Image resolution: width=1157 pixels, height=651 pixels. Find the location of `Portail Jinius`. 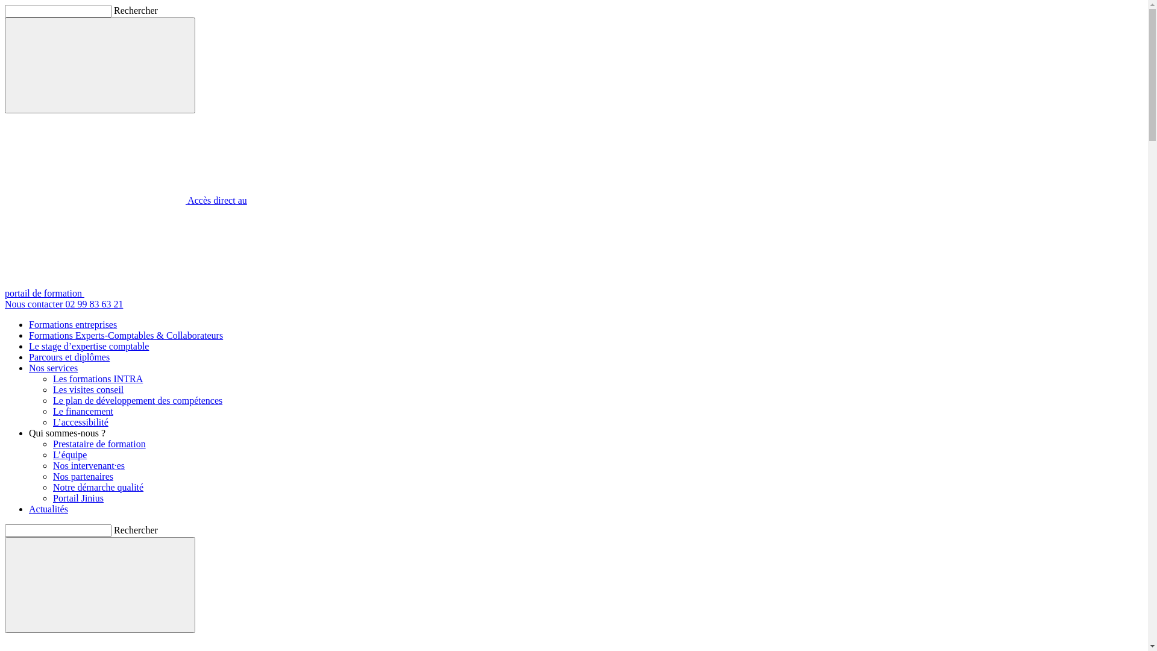

Portail Jinius is located at coordinates (78, 498).